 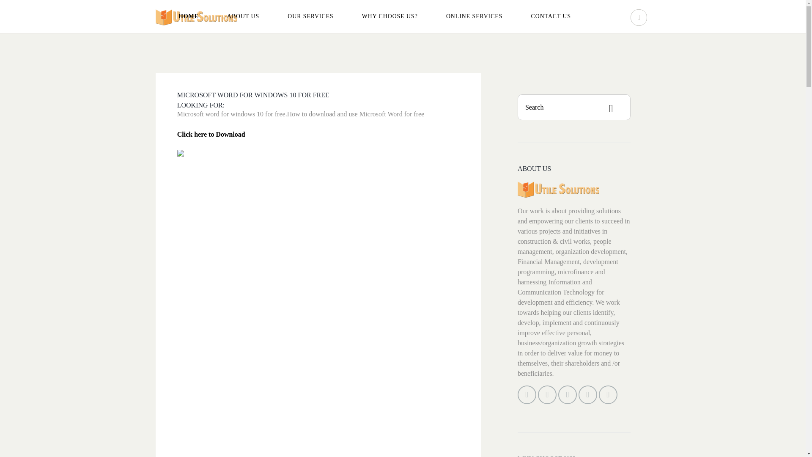 What do you see at coordinates (574, 107) in the screenshot?
I see `Search for:` at bounding box center [574, 107].